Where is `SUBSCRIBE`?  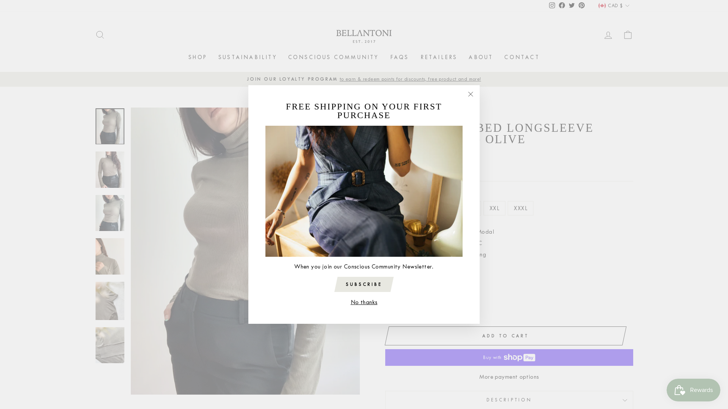 SUBSCRIBE is located at coordinates (364, 284).